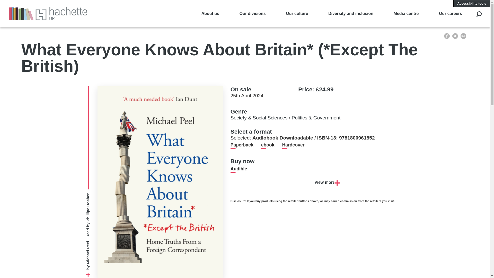  Describe the element at coordinates (210, 13) in the screenshot. I see `About us` at that location.